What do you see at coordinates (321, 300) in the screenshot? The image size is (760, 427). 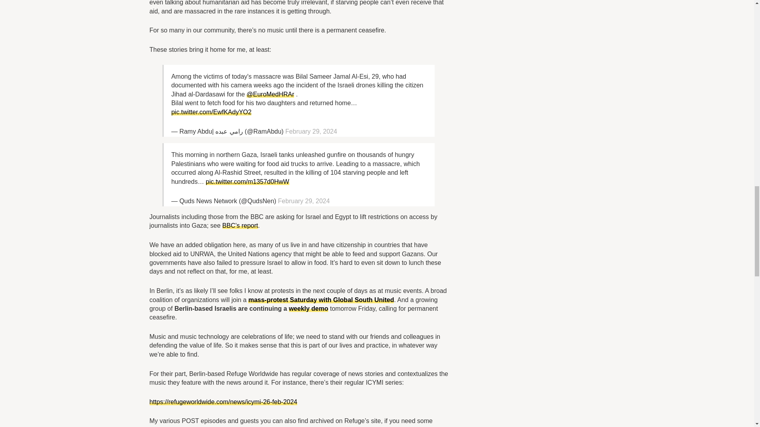 I see `mass-protest Saturday with Global South United` at bounding box center [321, 300].